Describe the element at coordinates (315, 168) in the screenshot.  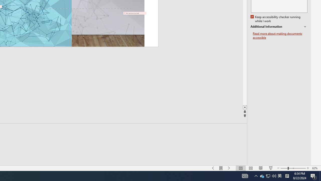
I see `Zoom 62%` at that location.